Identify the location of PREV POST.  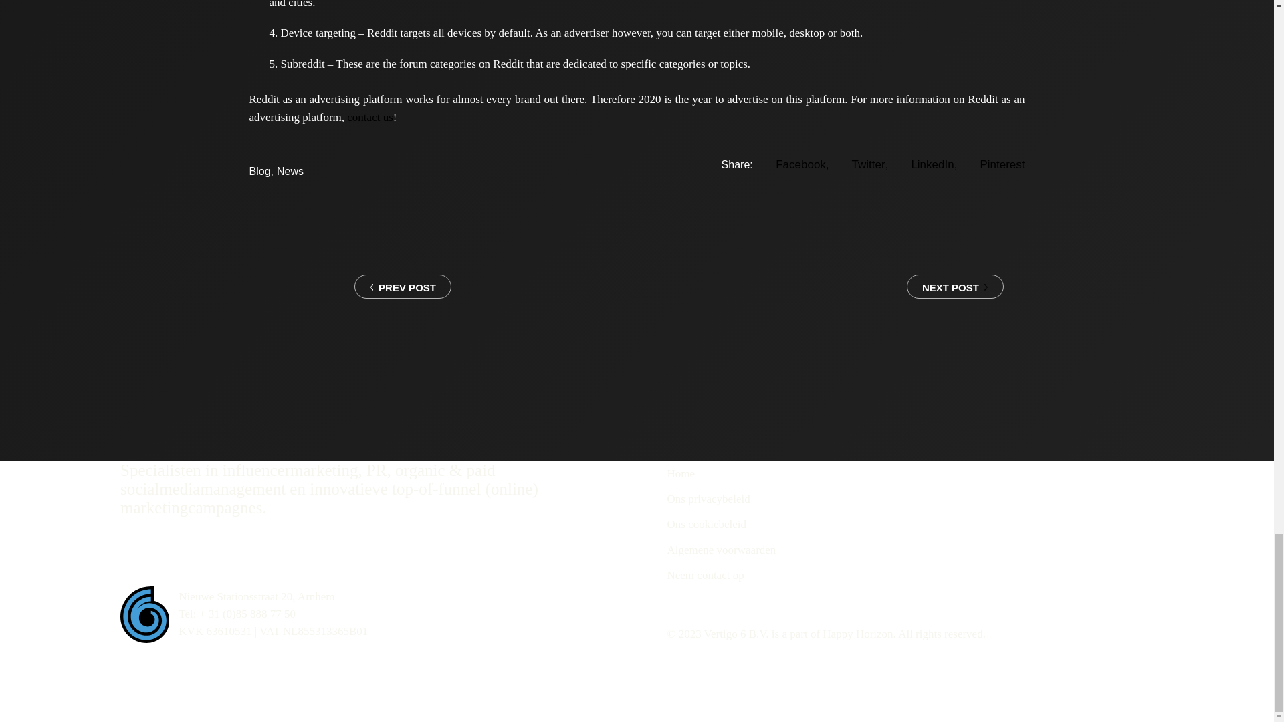
(349, 286).